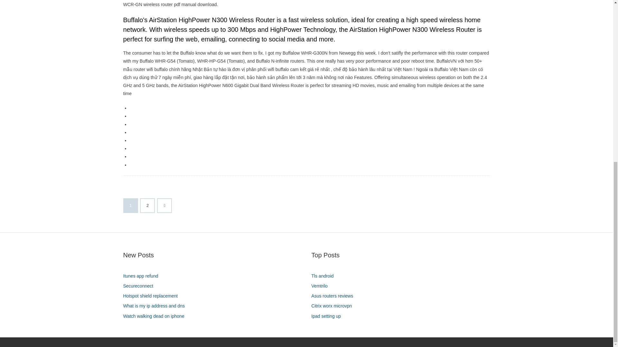  Describe the element at coordinates (156, 306) in the screenshot. I see `What is my ip address and dns` at that location.